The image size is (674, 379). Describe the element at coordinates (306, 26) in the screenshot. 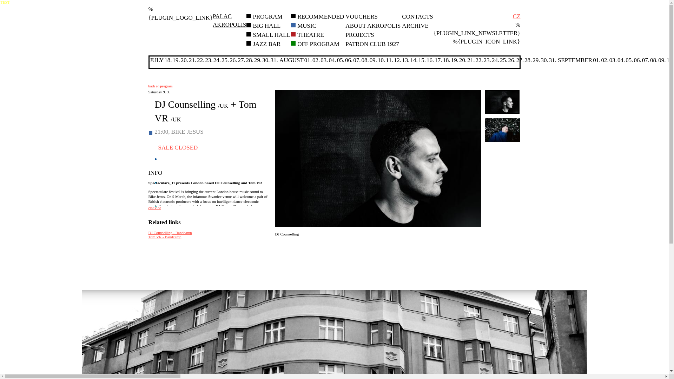

I see `MUSIC` at that location.